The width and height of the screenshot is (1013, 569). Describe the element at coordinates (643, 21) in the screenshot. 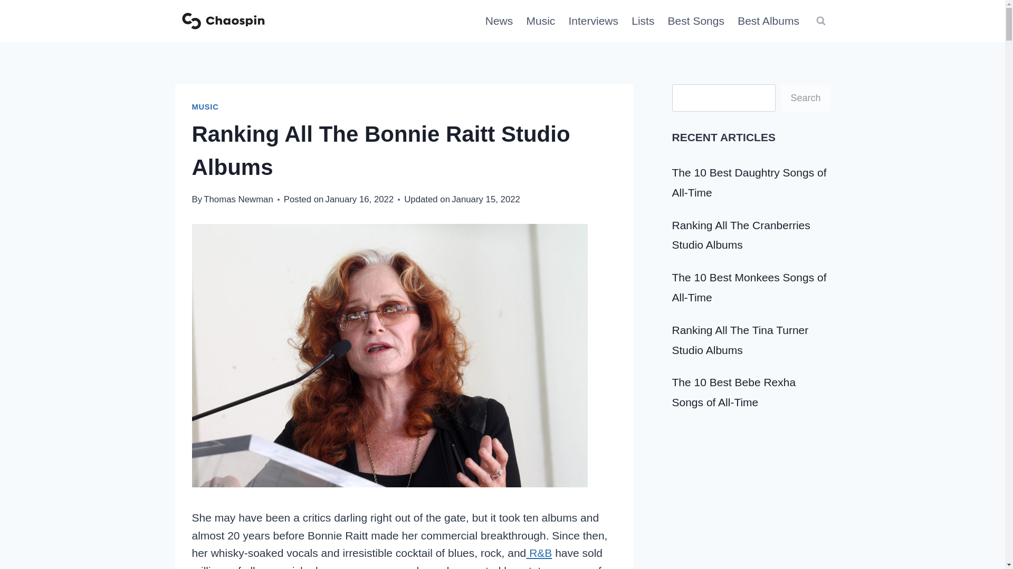

I see `Lists` at that location.